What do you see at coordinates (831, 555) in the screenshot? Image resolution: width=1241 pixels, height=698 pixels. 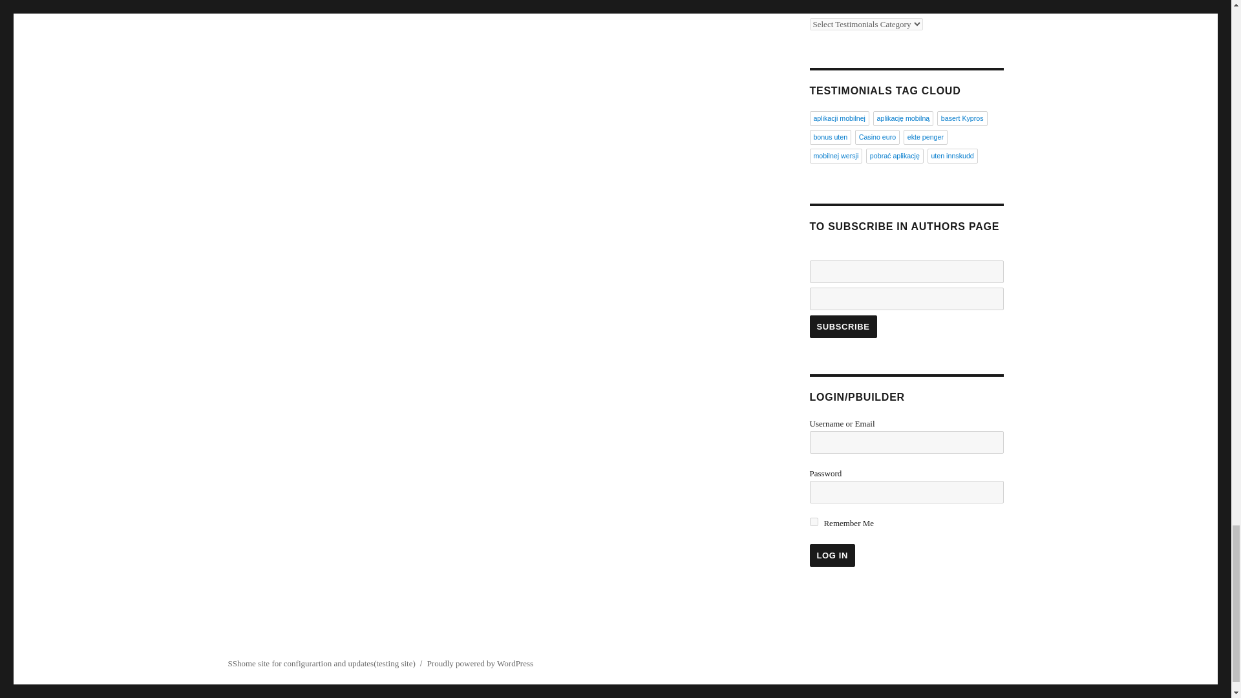 I see `Log In` at bounding box center [831, 555].